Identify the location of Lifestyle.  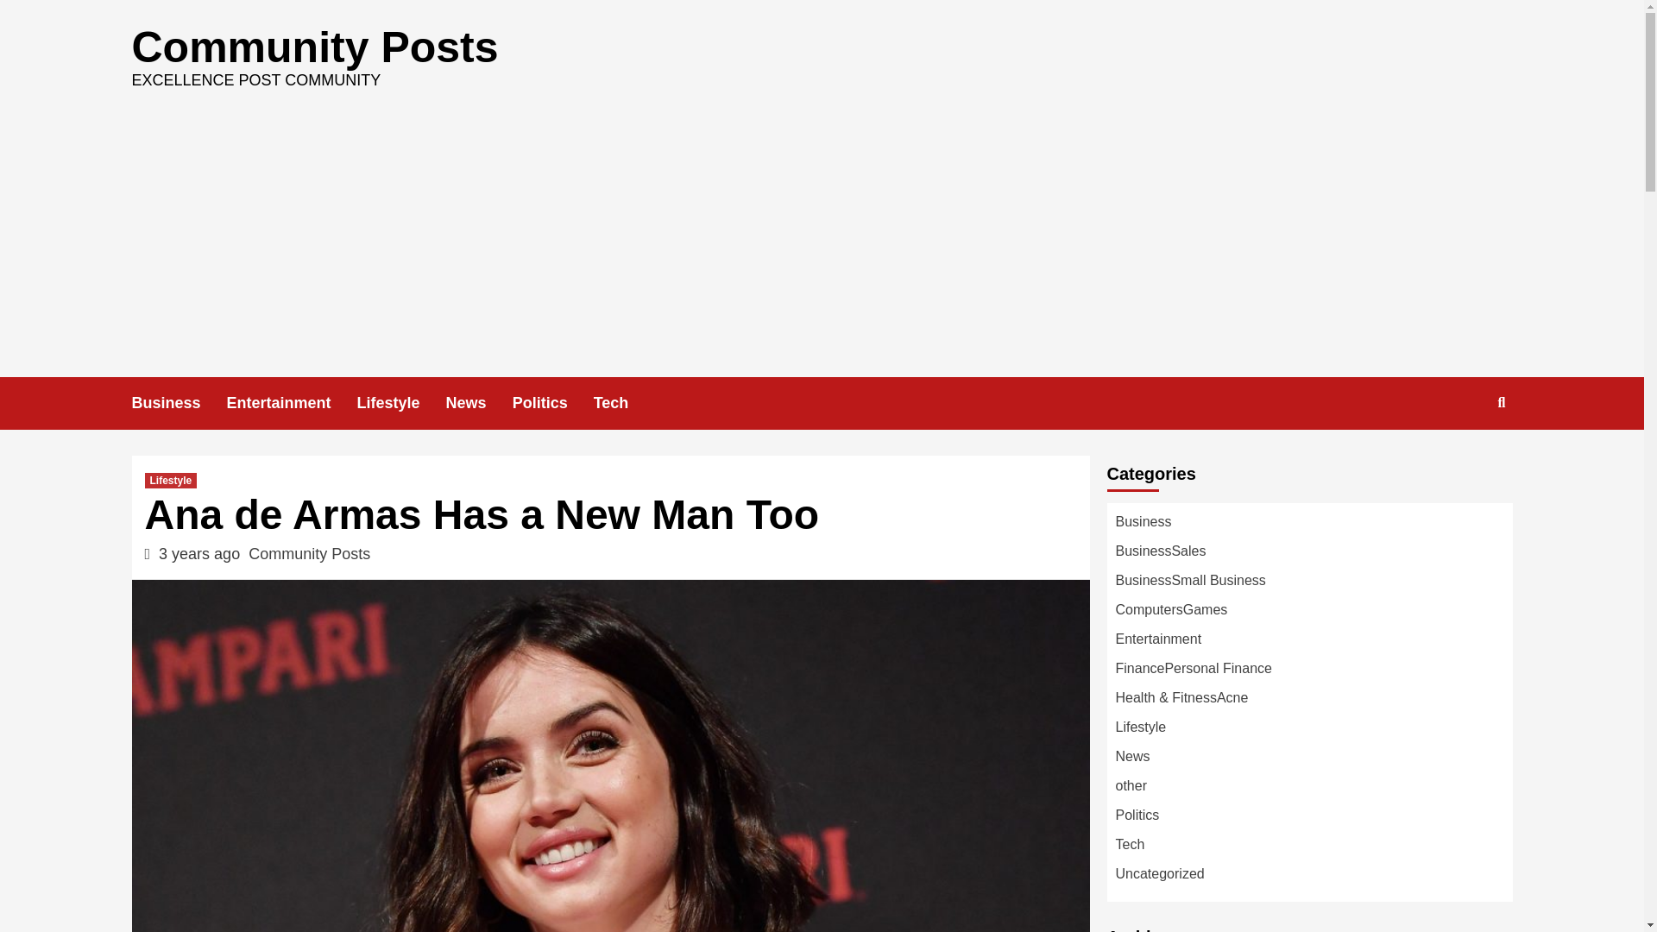
(171, 480).